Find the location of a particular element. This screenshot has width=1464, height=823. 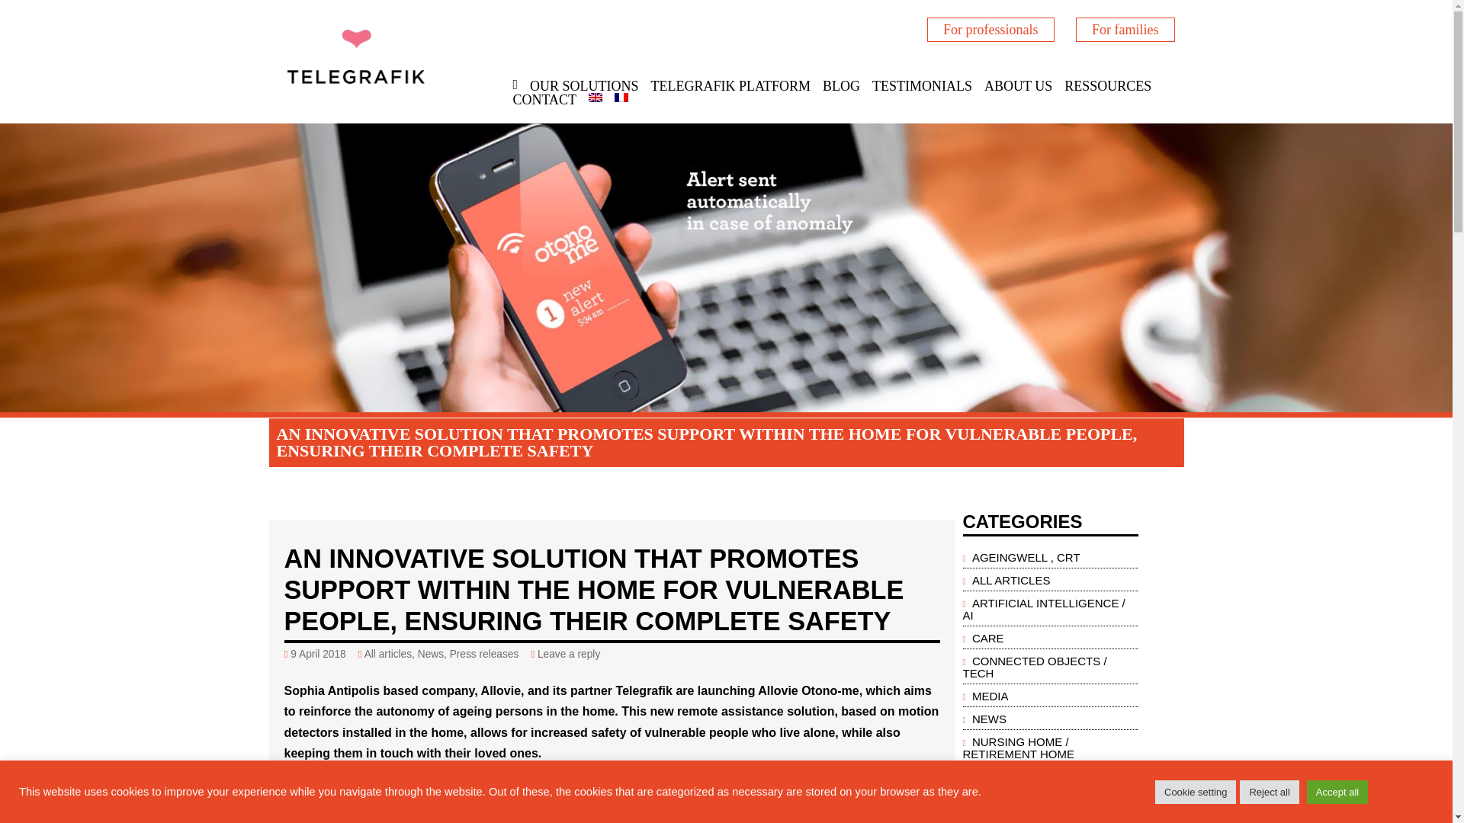

News is located at coordinates (430, 654).